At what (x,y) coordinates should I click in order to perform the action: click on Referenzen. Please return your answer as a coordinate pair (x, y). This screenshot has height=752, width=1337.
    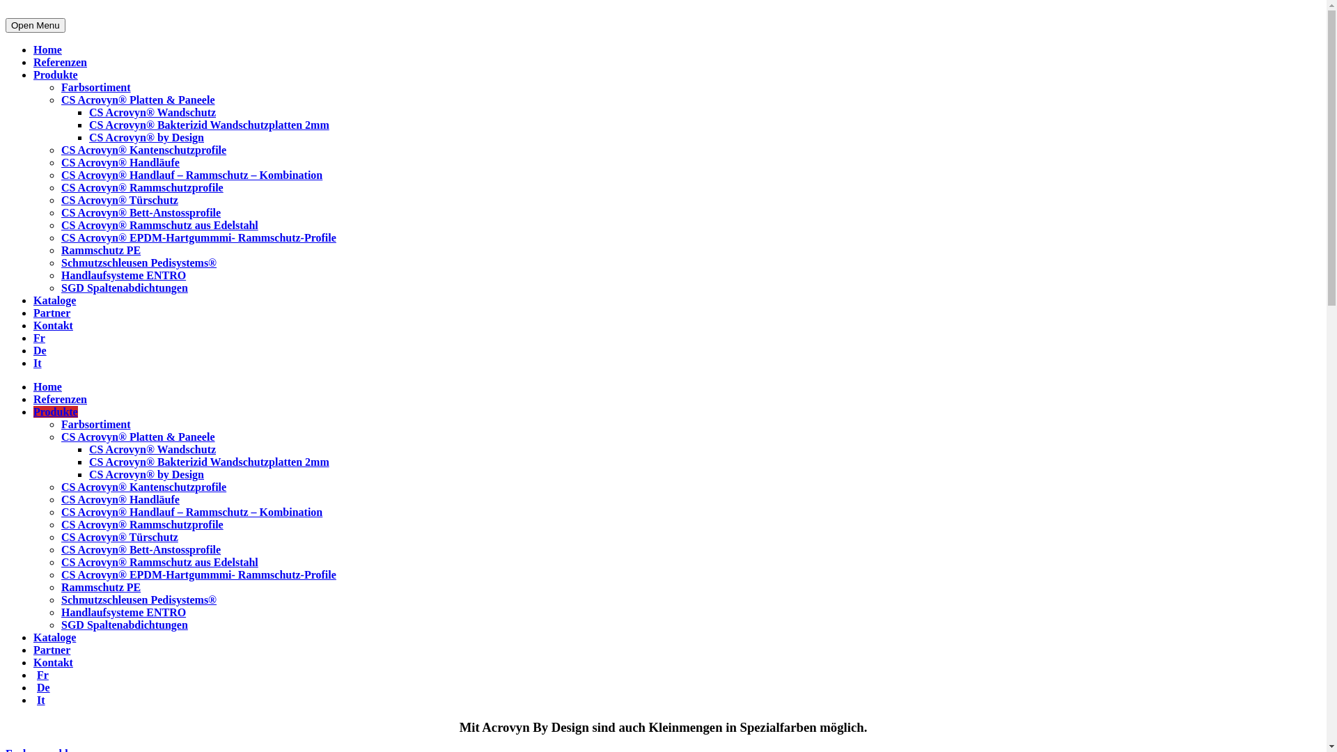
    Looking at the image, I should click on (60, 63).